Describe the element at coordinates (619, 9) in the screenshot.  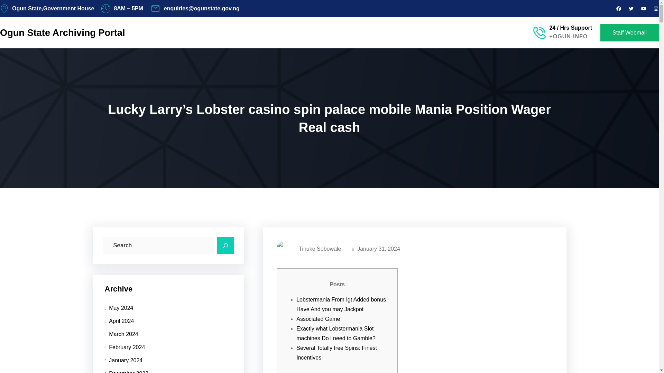
I see `Facebook` at that location.